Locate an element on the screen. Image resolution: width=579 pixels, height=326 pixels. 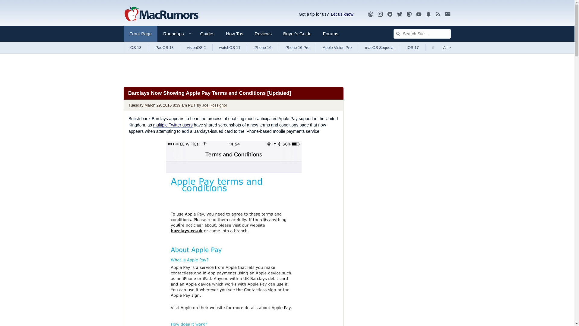
Twitter is located at coordinates (399, 14).